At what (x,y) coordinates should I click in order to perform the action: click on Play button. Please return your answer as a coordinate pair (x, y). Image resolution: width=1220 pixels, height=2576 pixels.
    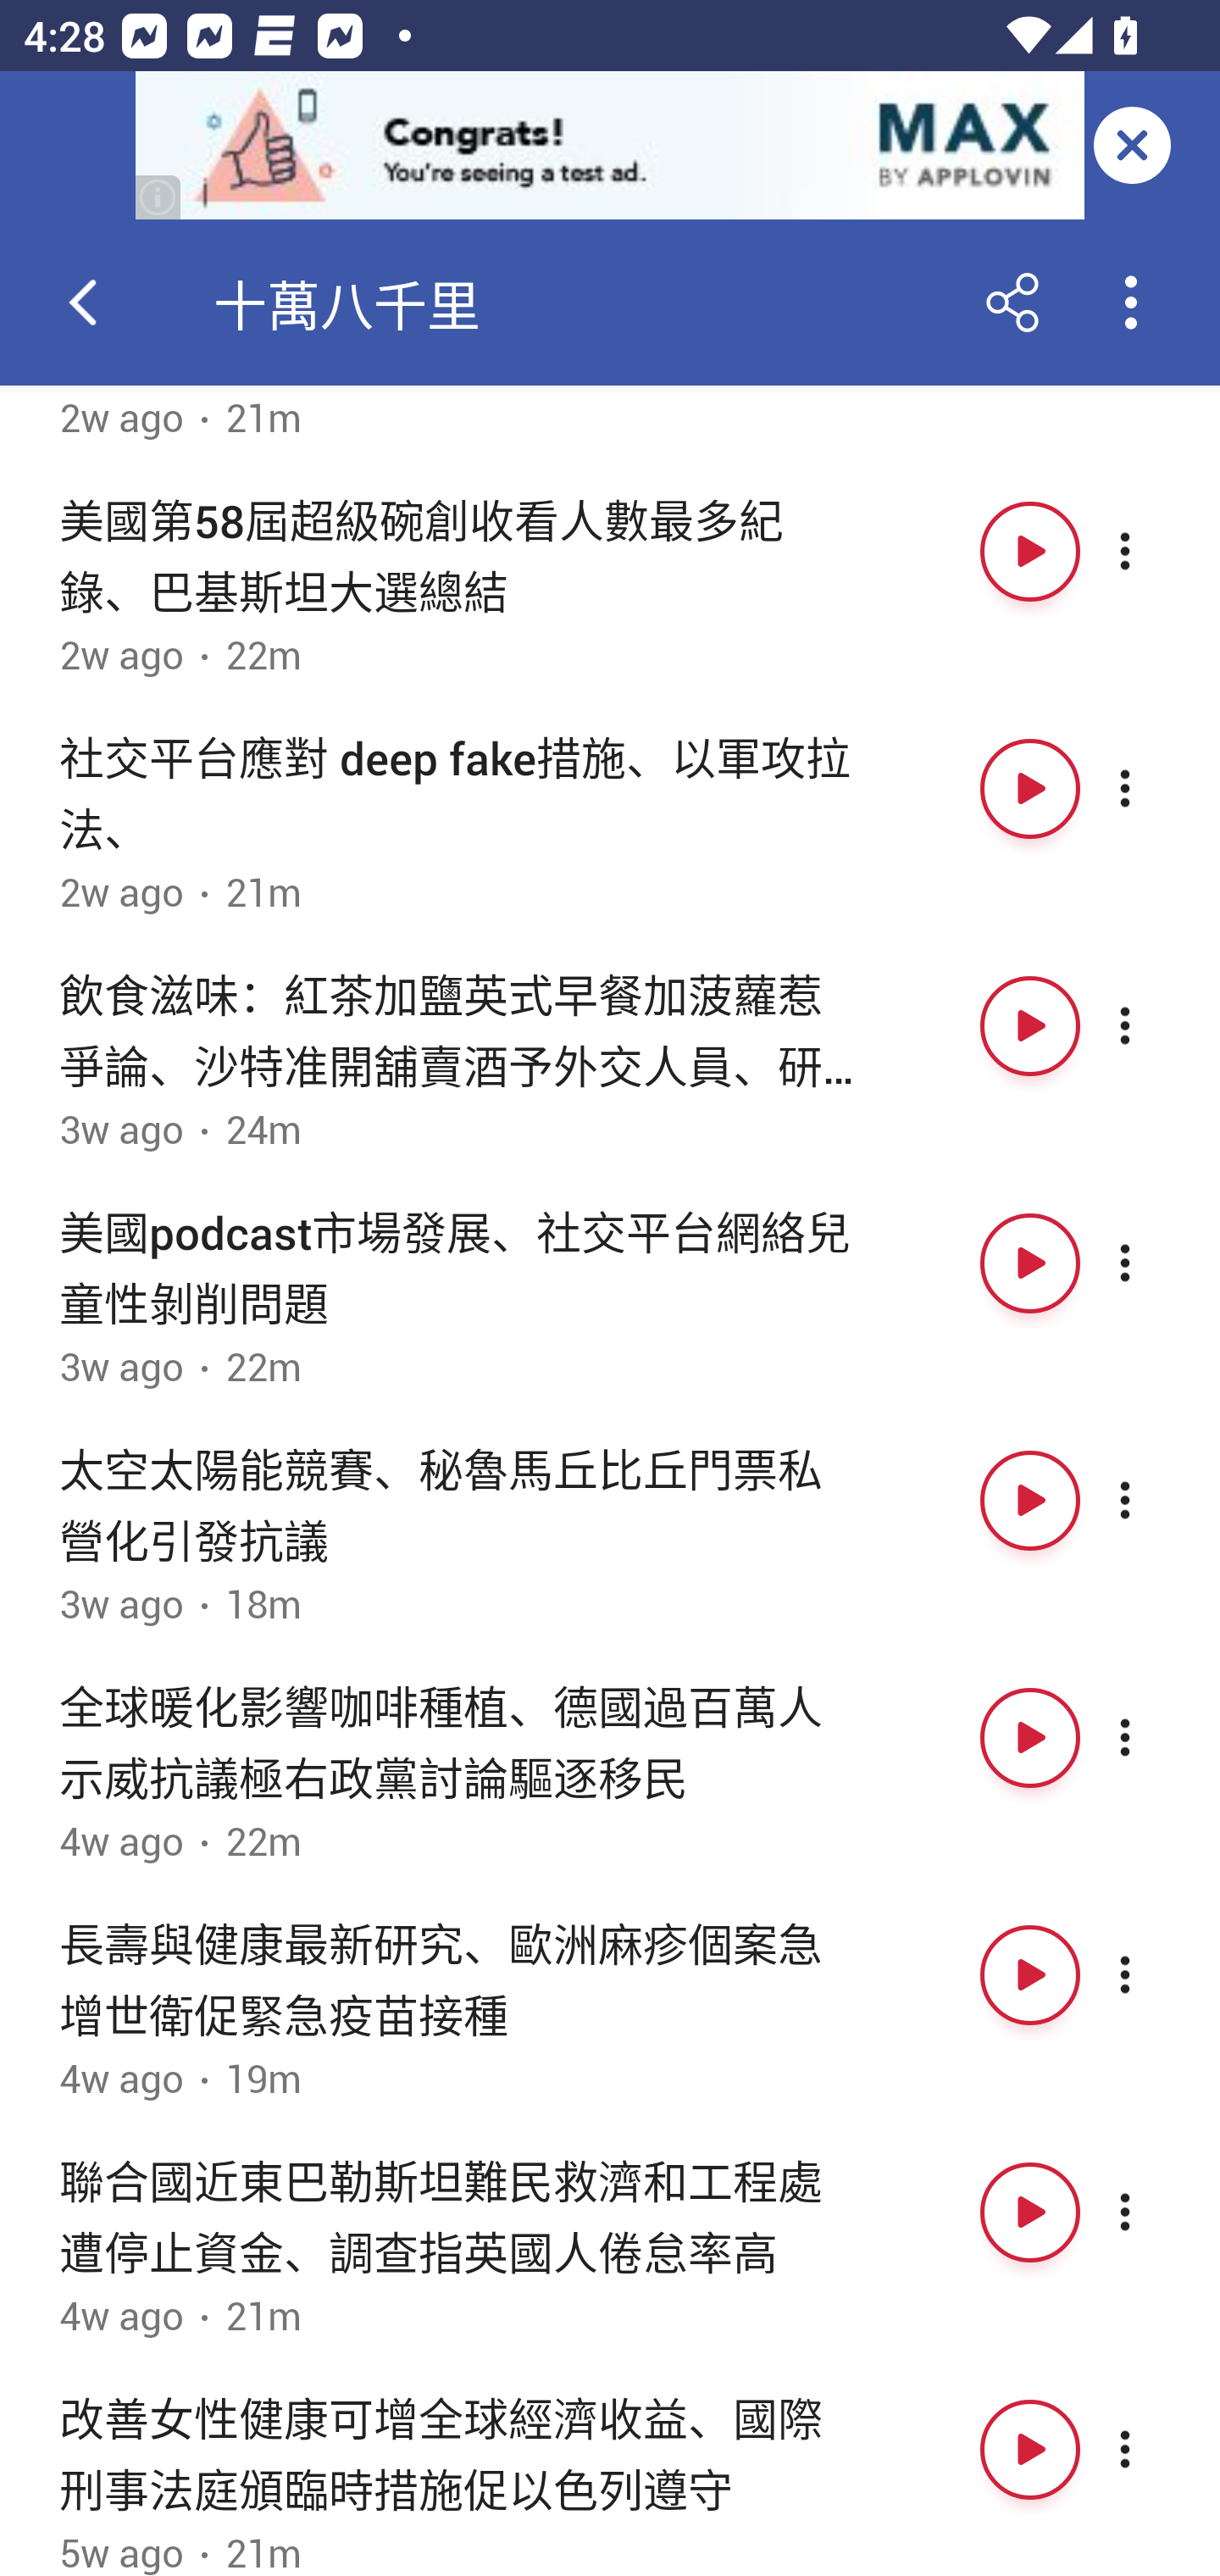
    Looking at the image, I should click on (1030, 1500).